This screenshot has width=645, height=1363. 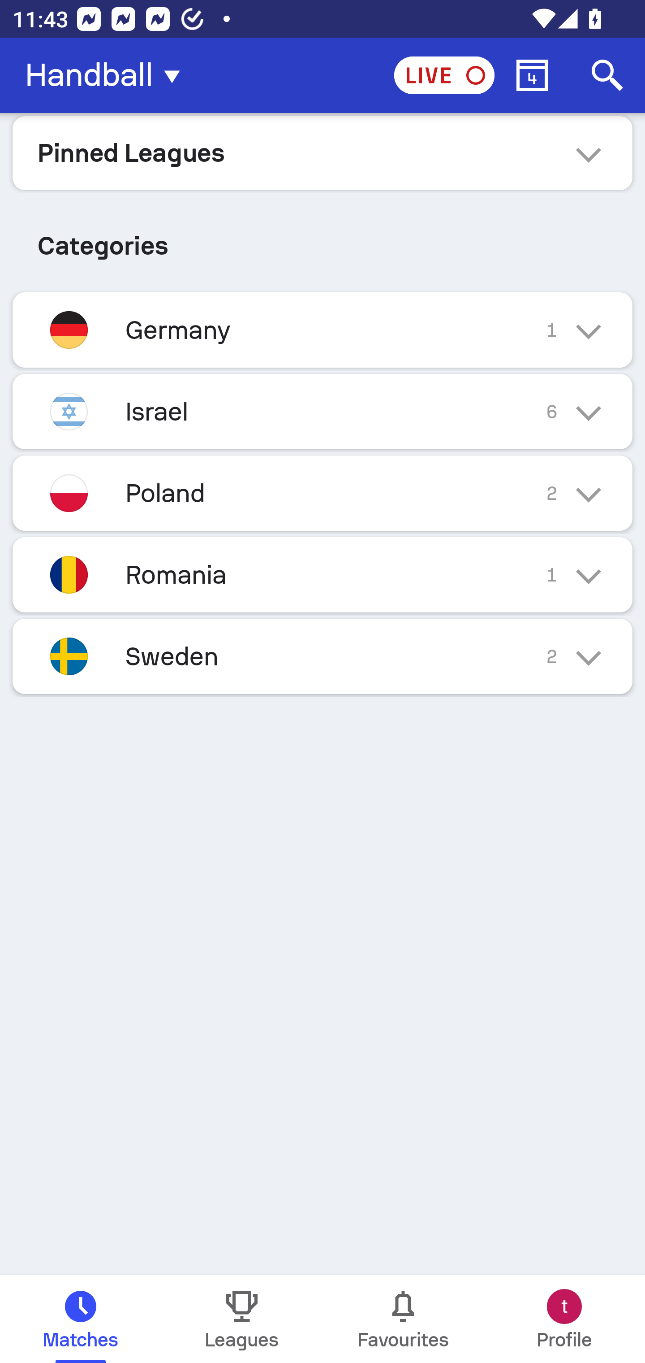 I want to click on Sweden 2, so click(x=322, y=656).